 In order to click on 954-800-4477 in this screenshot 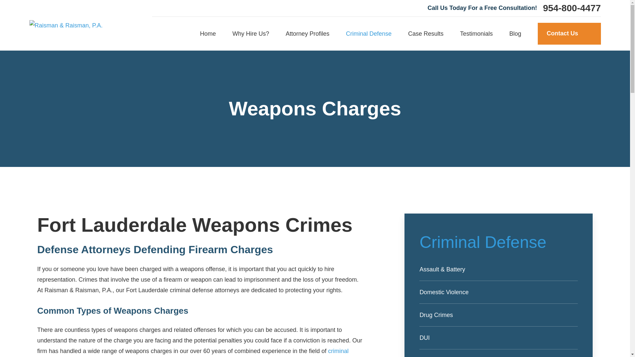, I will do `click(571, 8)`.